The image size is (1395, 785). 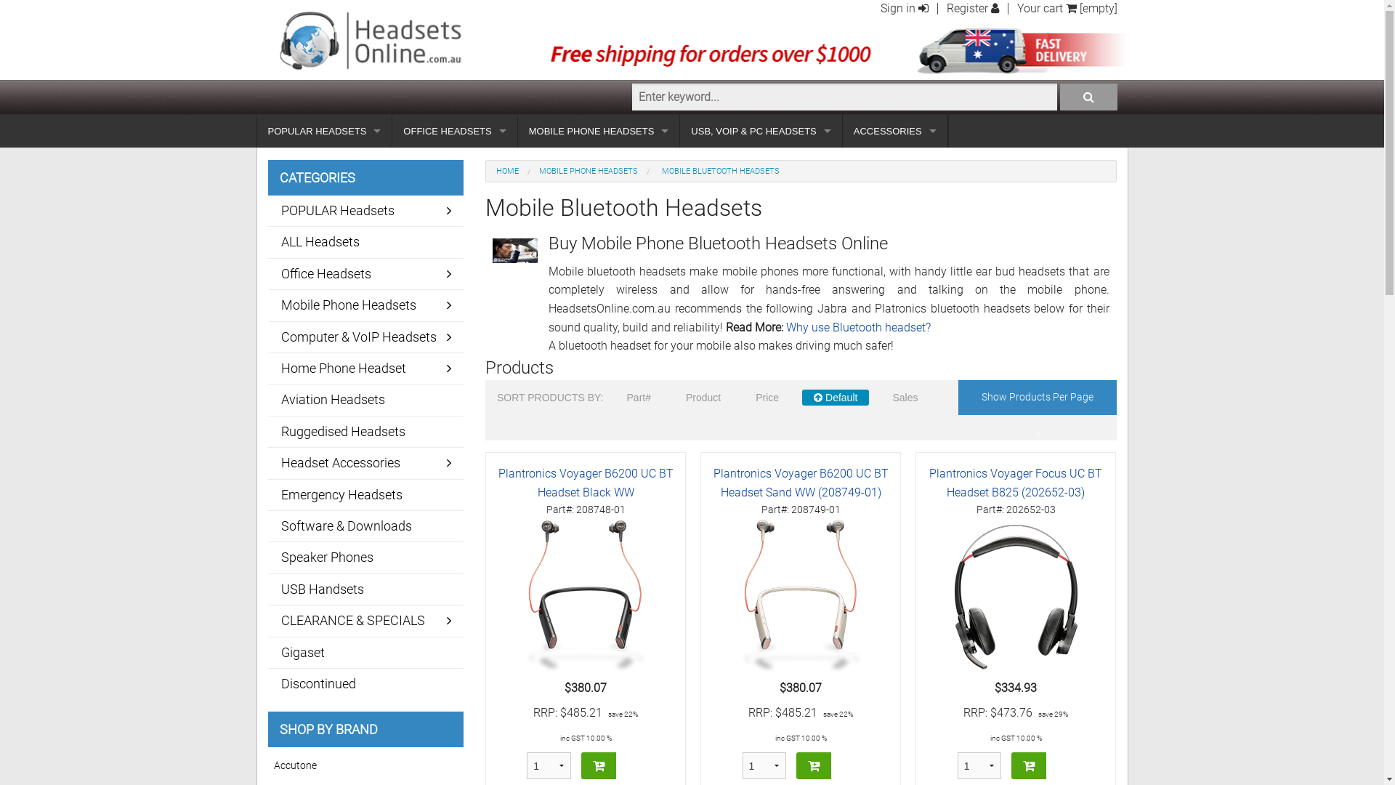 I want to click on Brands, so click(x=599, y=262).